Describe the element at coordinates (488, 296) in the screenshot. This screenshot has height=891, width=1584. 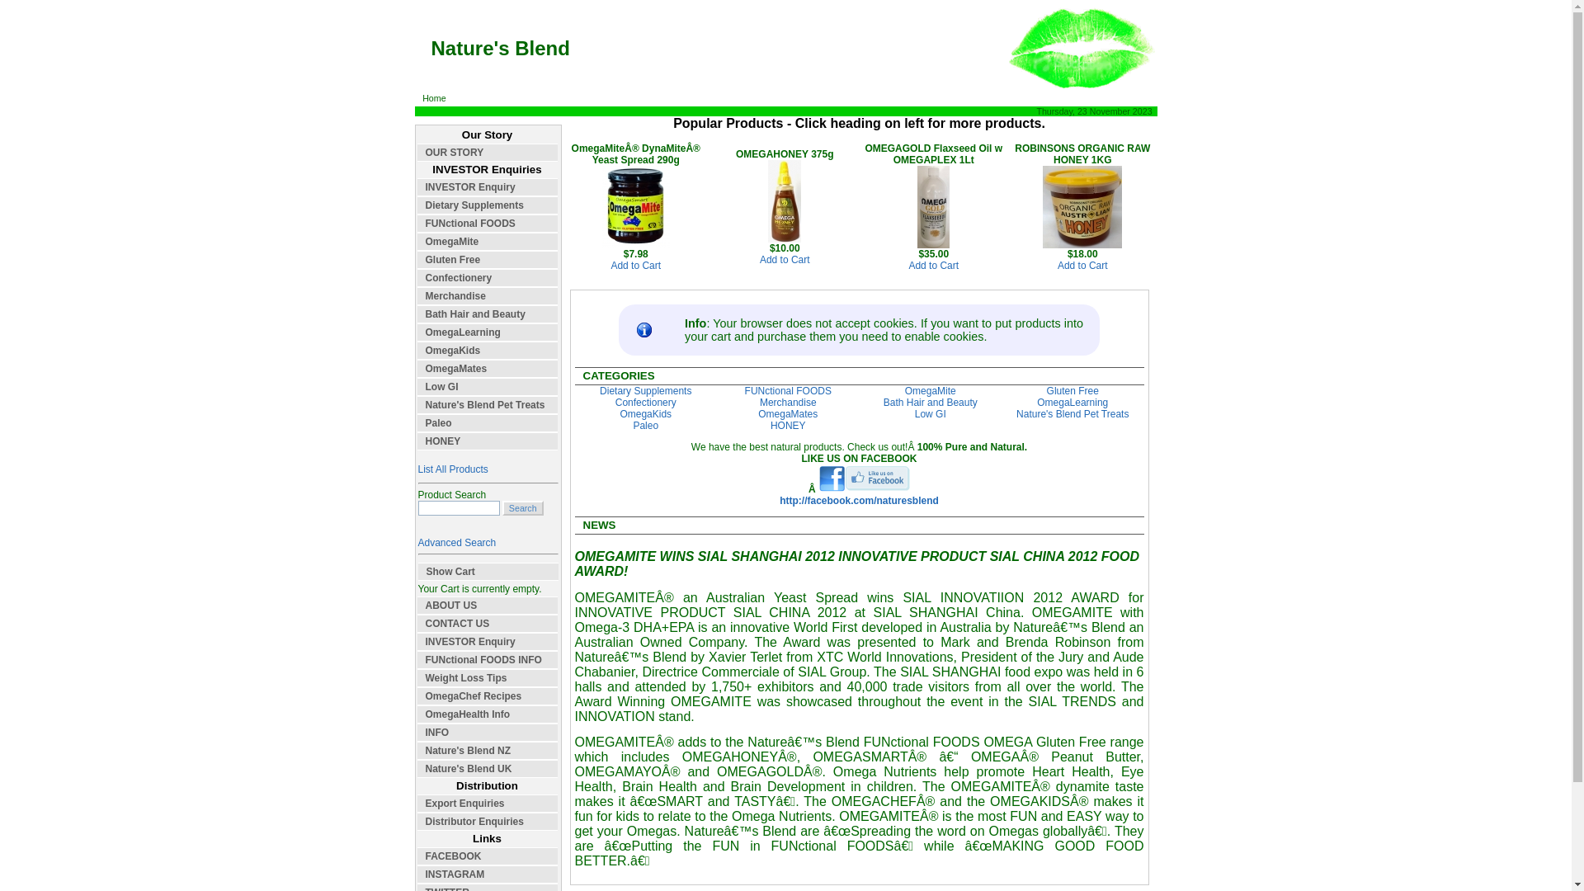
I see `Merchandise` at that location.